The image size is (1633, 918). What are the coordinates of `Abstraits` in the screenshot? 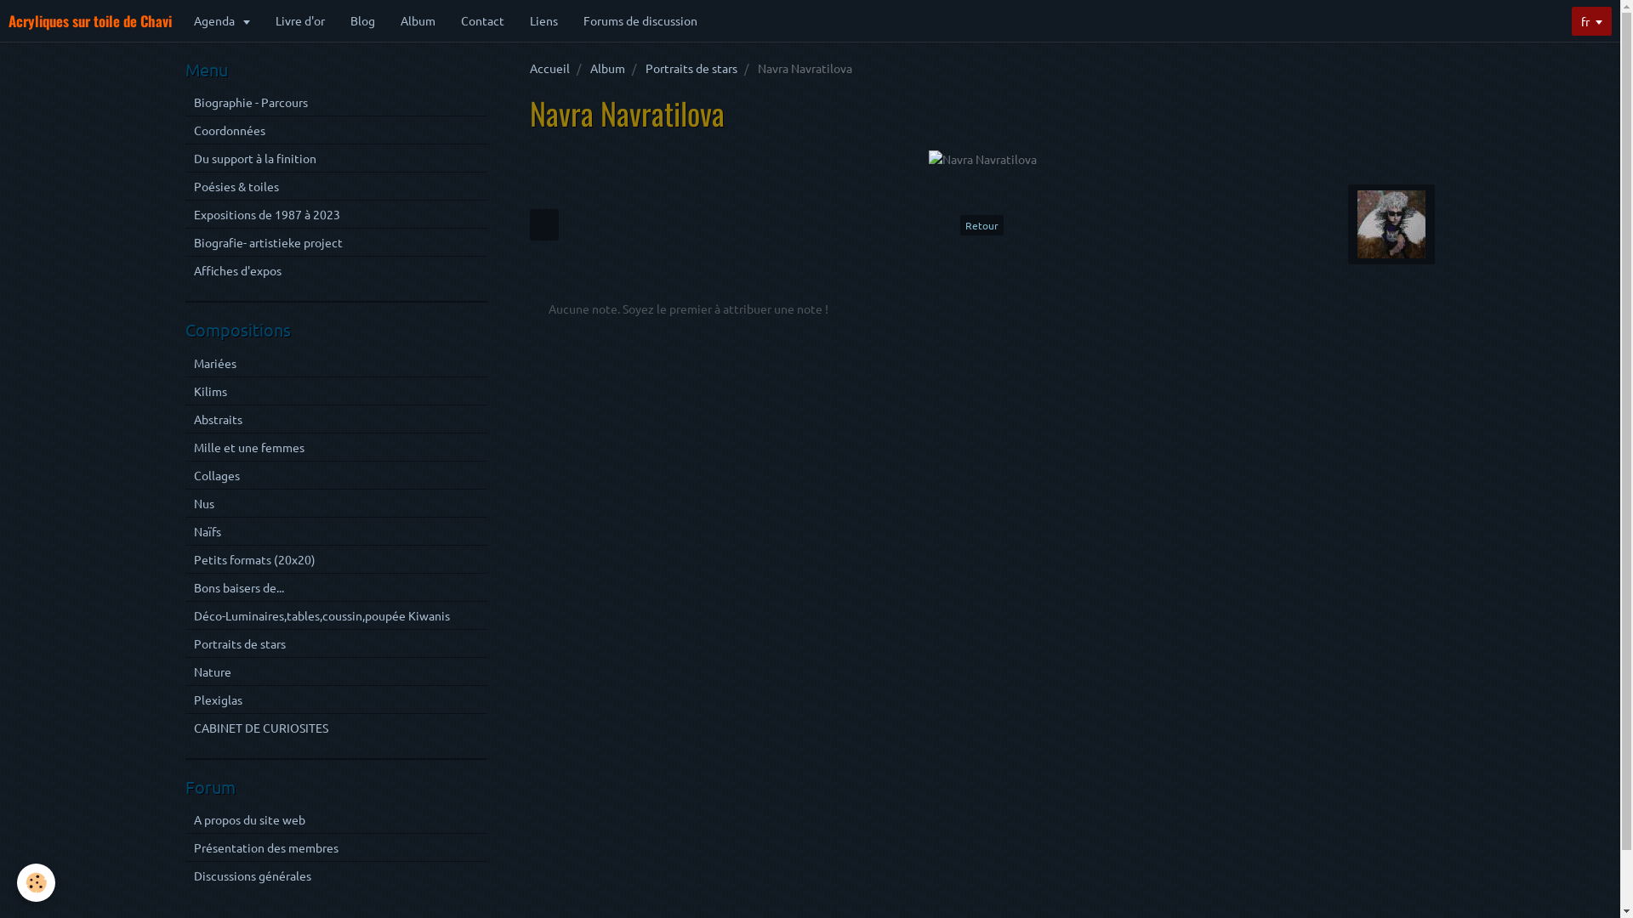 It's located at (337, 418).